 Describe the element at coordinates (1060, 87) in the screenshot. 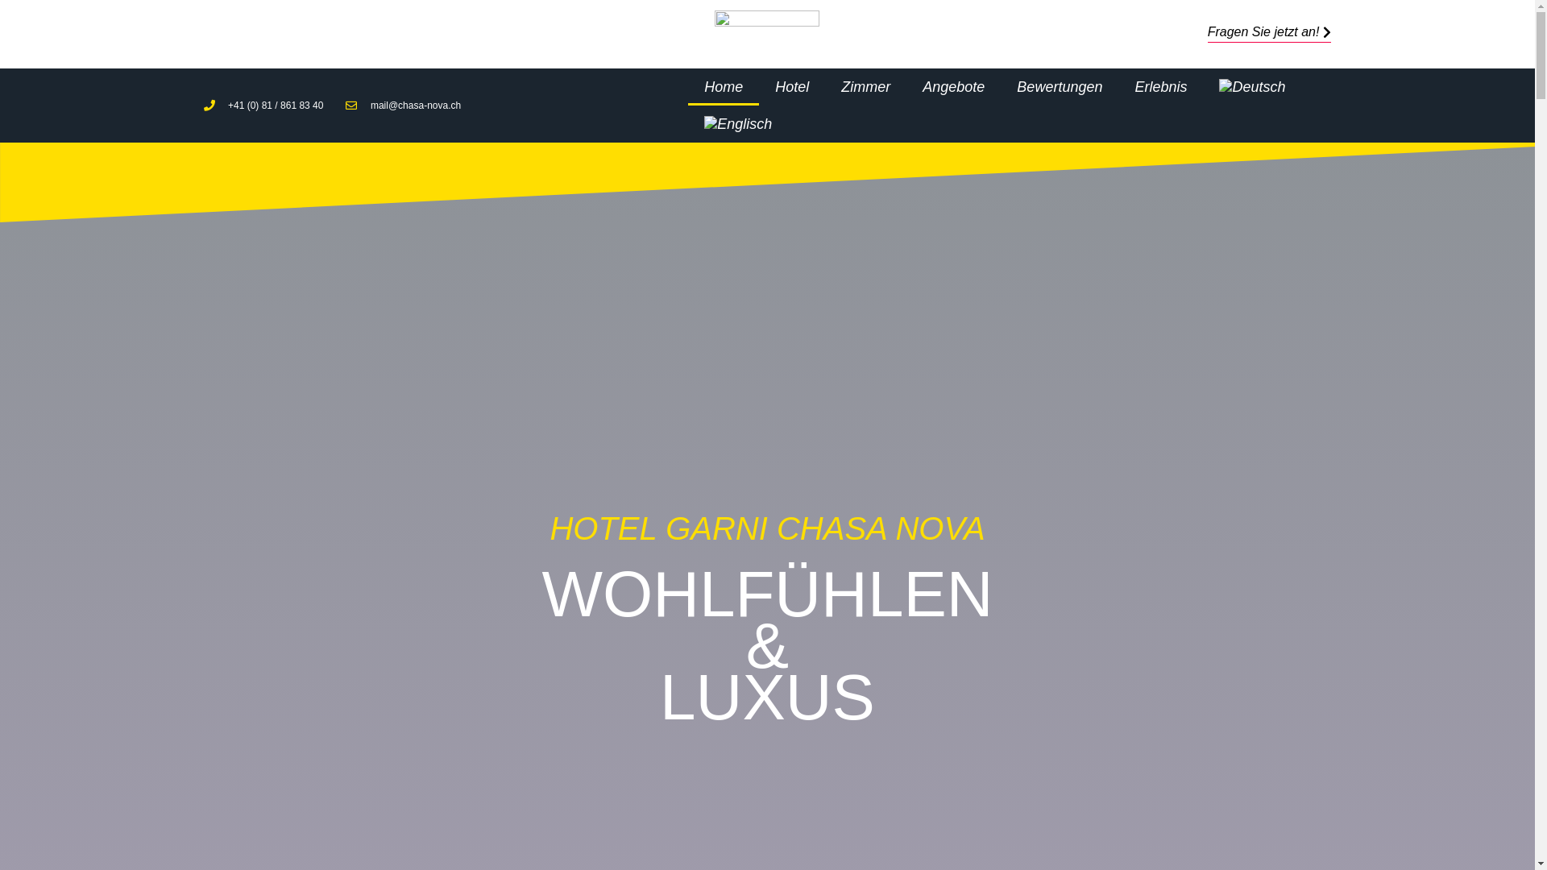

I see `Bewertungen` at that location.